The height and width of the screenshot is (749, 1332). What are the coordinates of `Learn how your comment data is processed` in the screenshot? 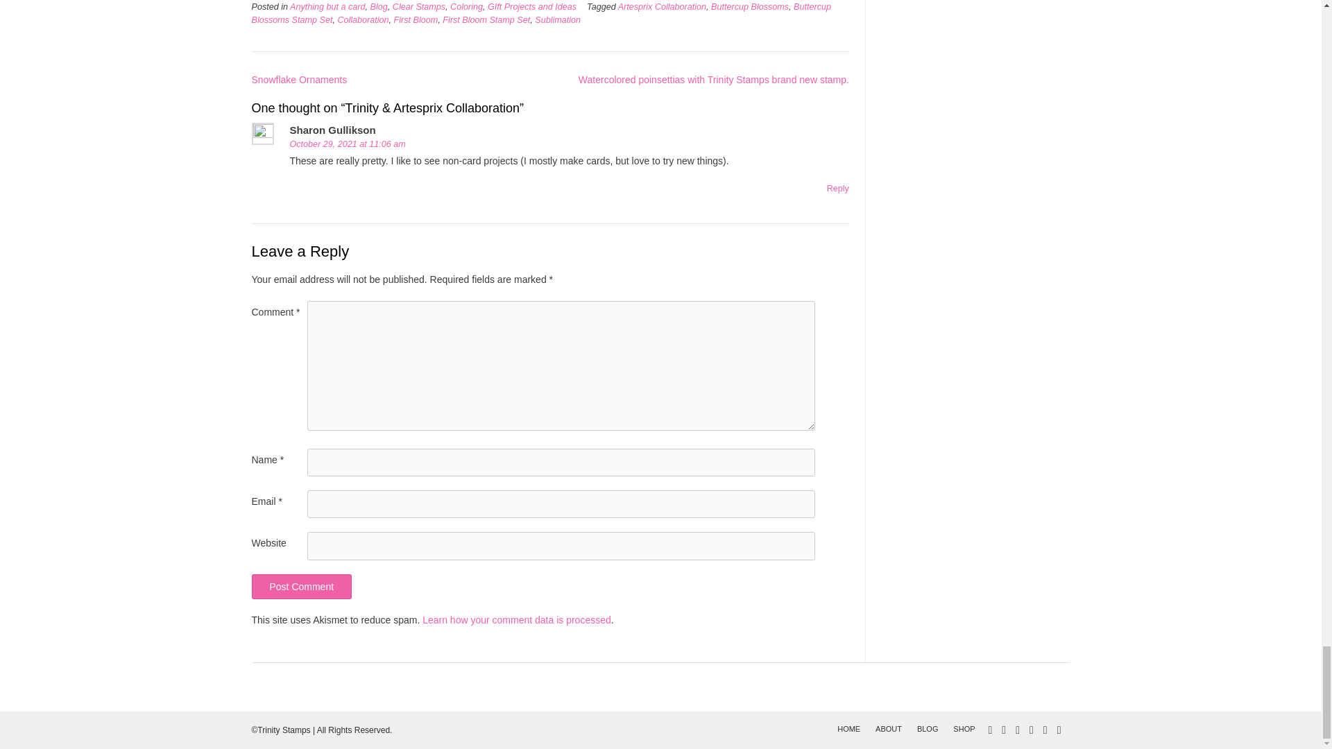 It's located at (516, 619).